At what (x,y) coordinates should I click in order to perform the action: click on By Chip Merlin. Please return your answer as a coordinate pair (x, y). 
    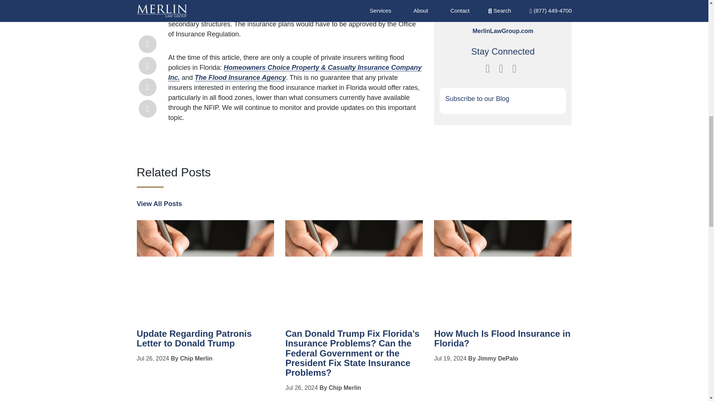
    Looking at the image, I should click on (340, 376).